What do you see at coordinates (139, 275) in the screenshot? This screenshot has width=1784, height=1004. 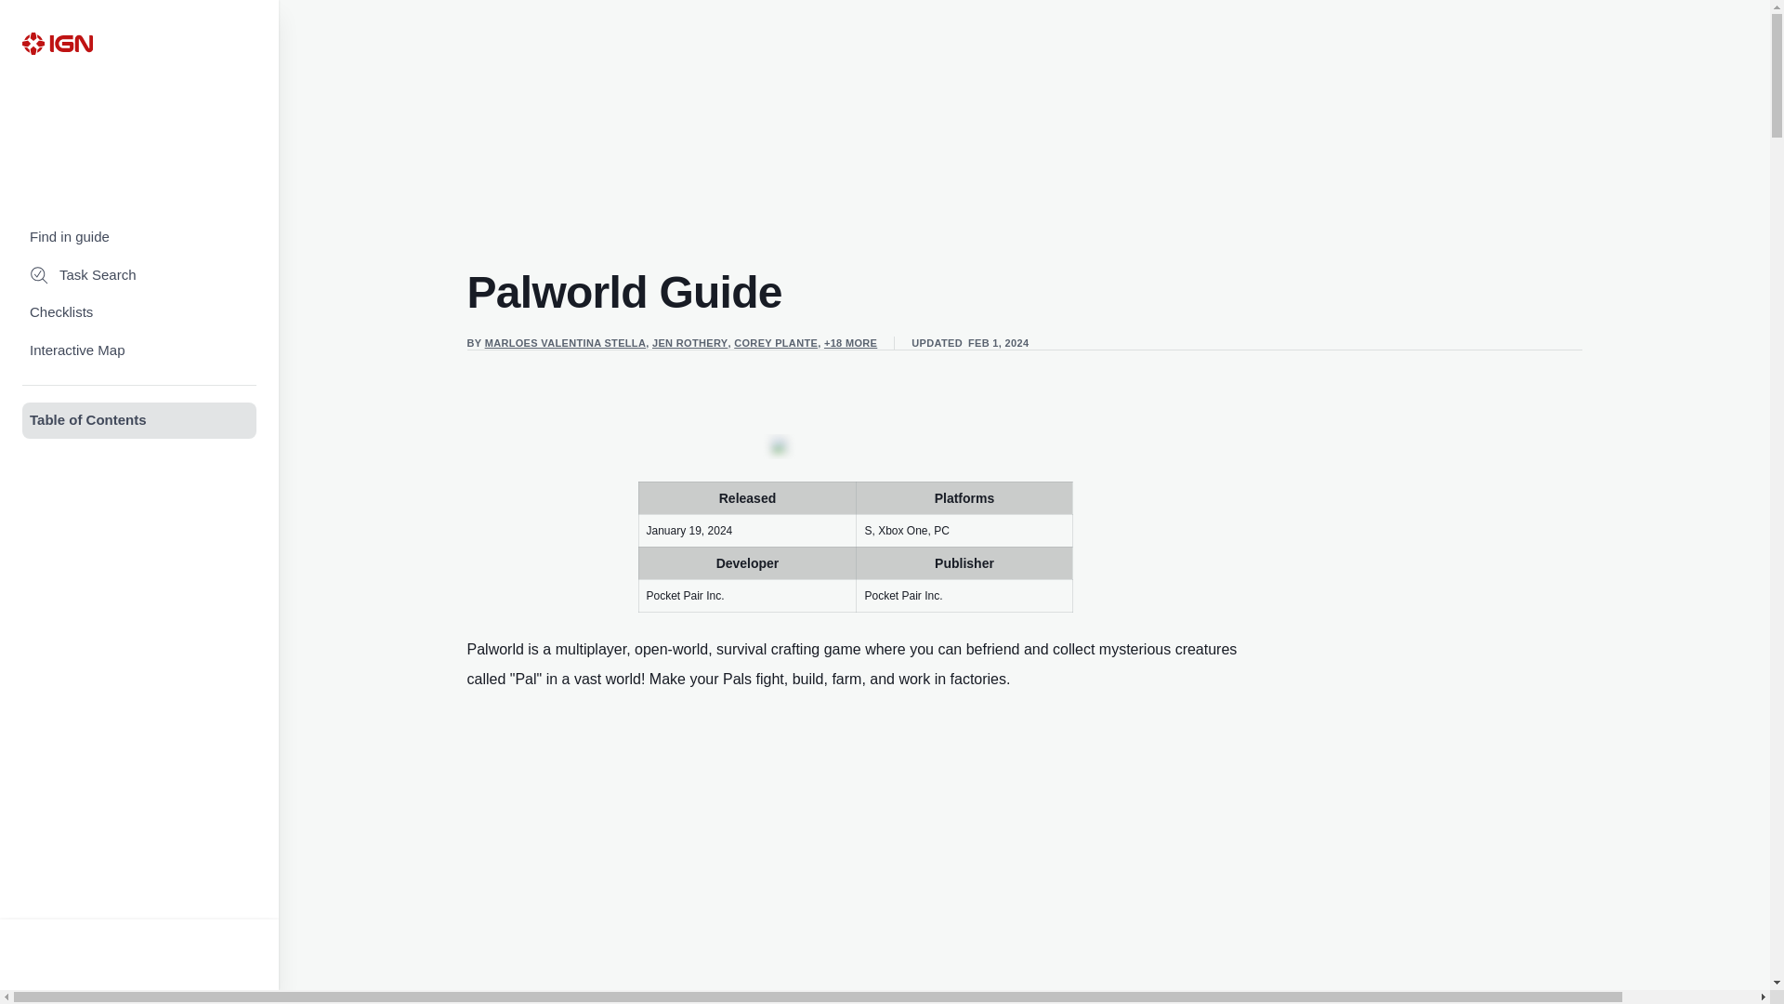 I see `Task Search` at bounding box center [139, 275].